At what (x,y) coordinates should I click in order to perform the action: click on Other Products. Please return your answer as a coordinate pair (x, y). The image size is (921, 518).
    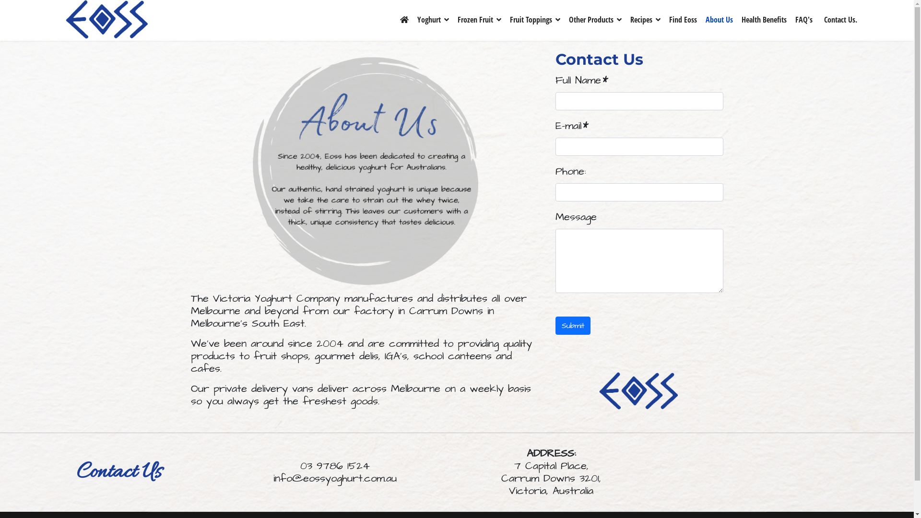
    Looking at the image, I should click on (595, 19).